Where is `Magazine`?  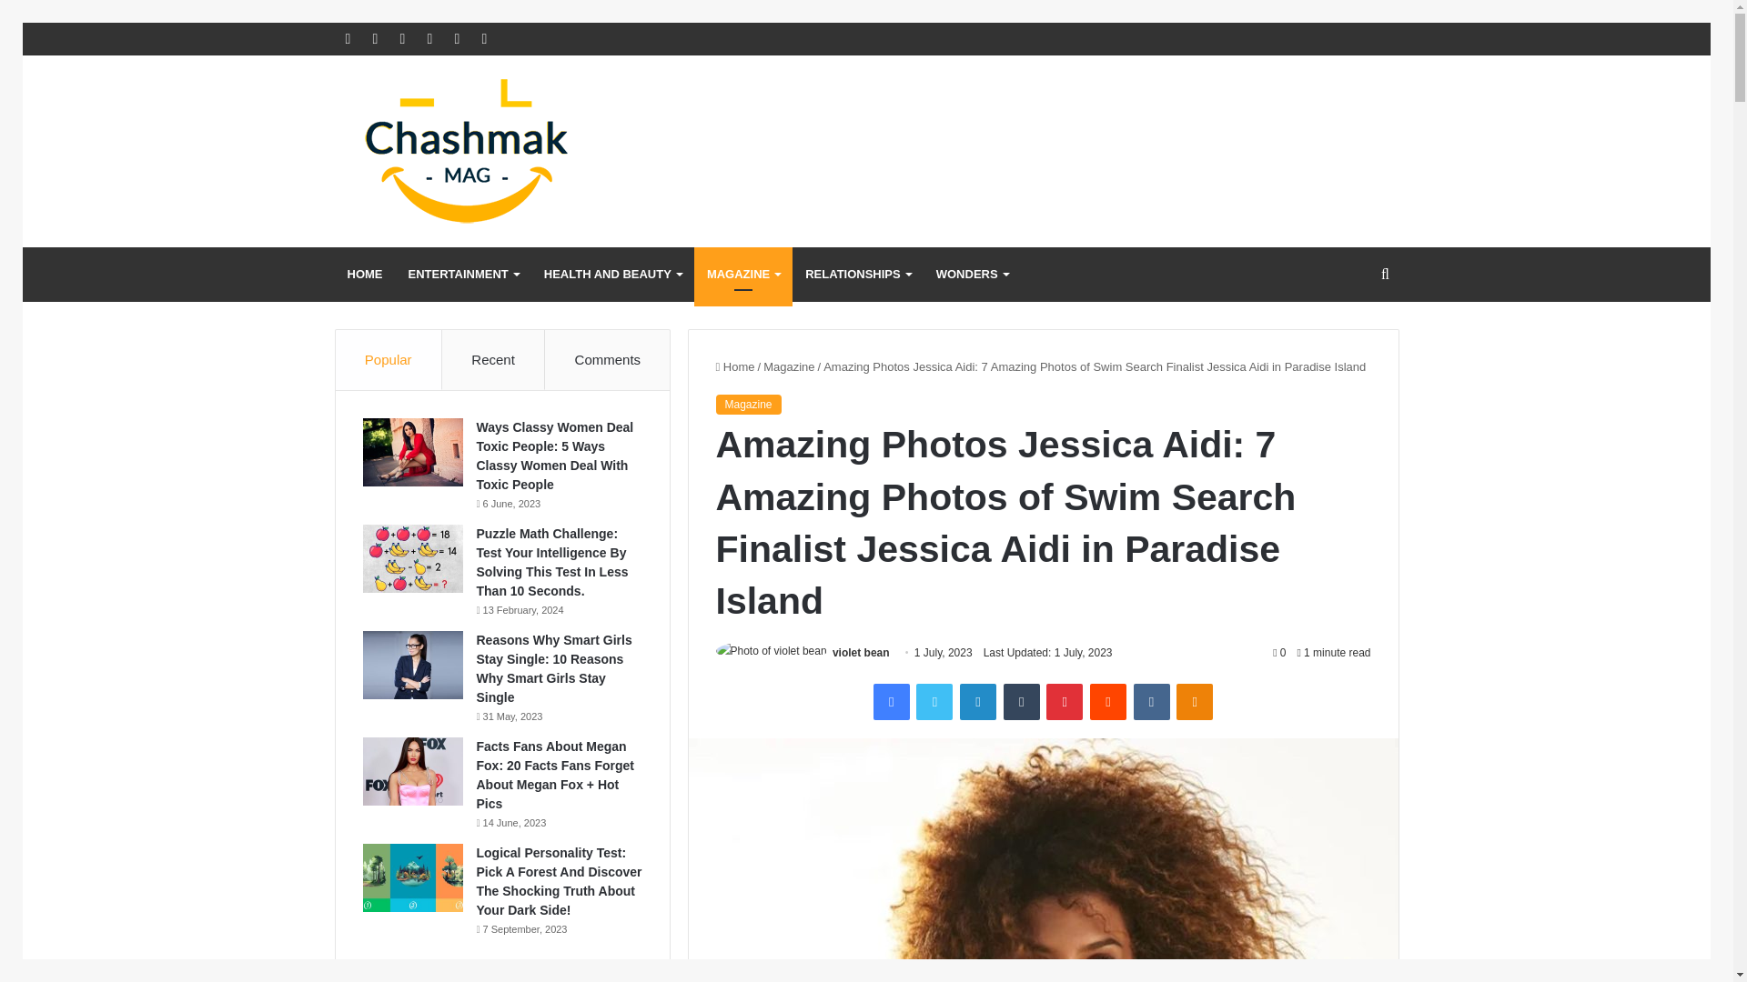
Magazine is located at coordinates (788, 367).